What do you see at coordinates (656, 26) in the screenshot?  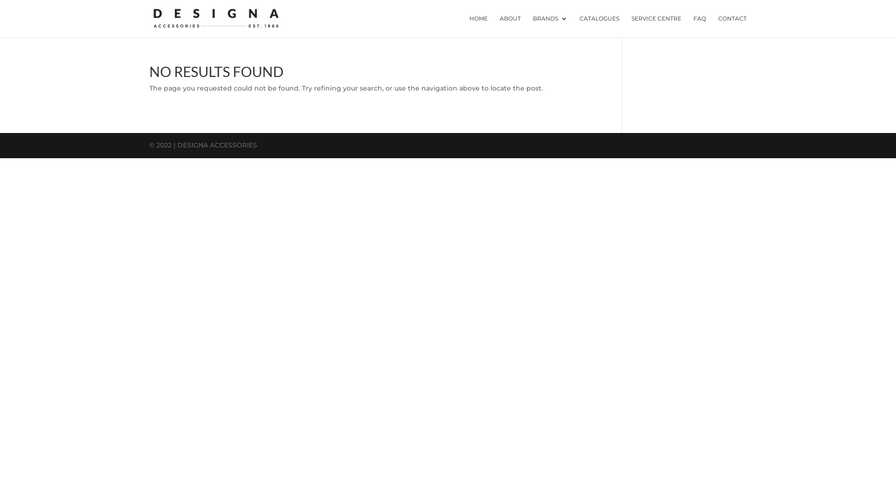 I see `SERVICE CENTRE` at bounding box center [656, 26].